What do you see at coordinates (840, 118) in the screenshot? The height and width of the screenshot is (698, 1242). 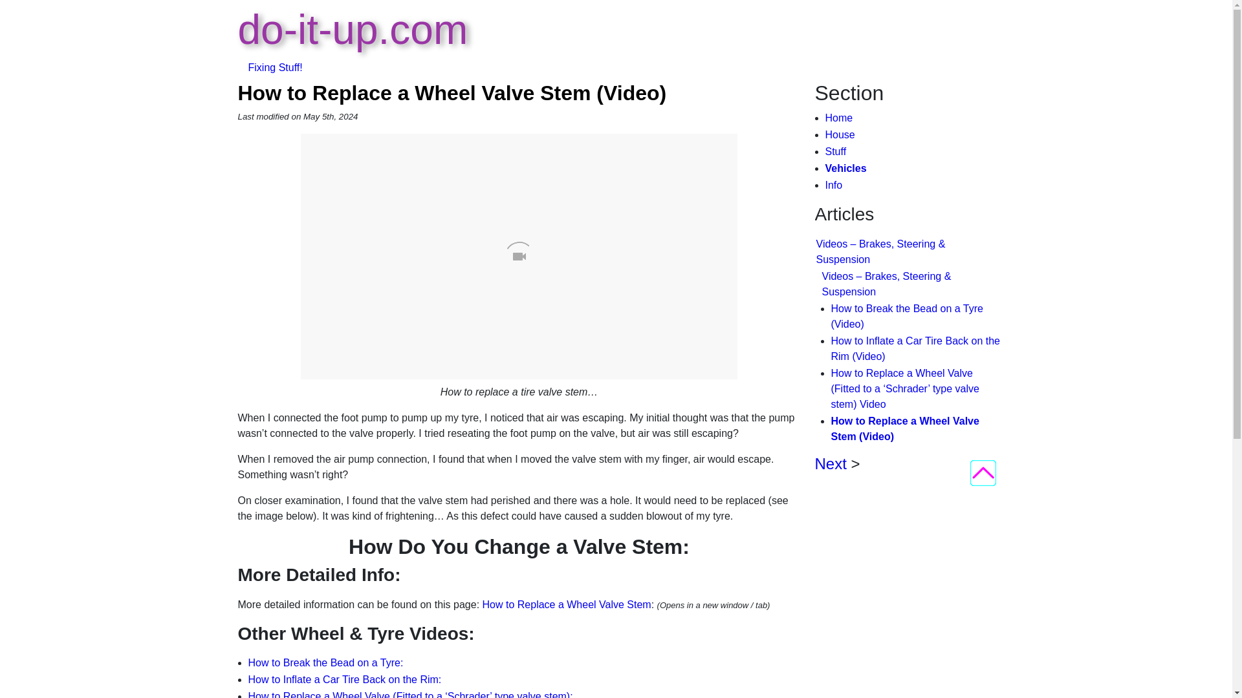 I see `Vehicles` at bounding box center [840, 118].